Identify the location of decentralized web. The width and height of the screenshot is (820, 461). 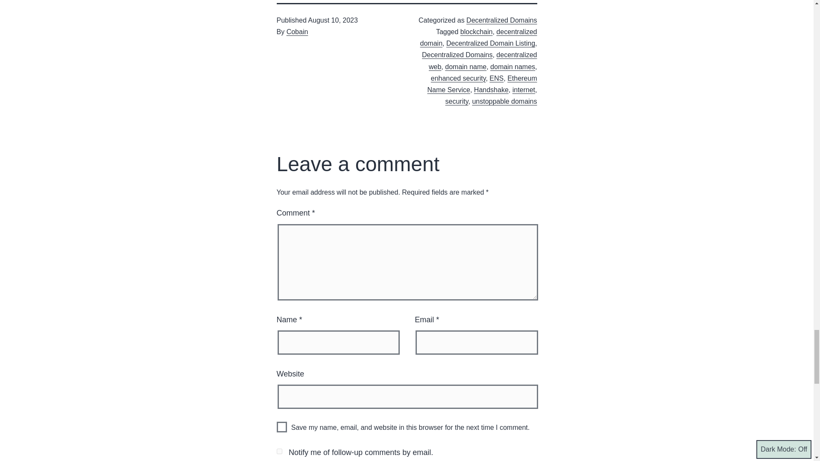
(483, 61).